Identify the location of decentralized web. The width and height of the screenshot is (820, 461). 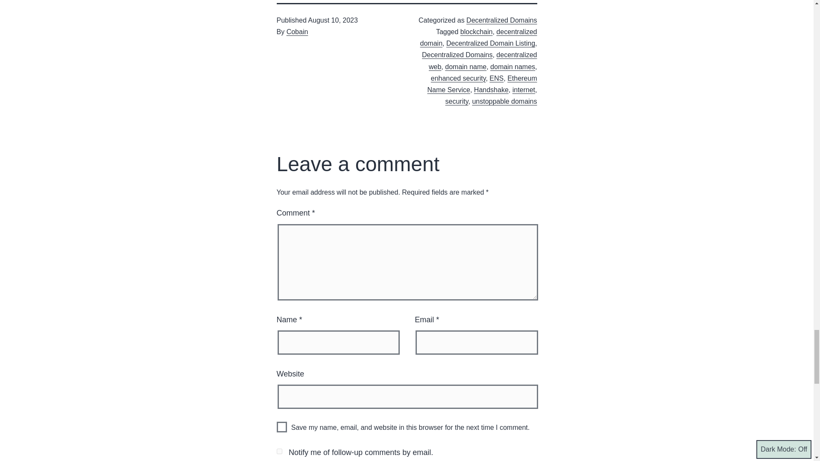
(483, 61).